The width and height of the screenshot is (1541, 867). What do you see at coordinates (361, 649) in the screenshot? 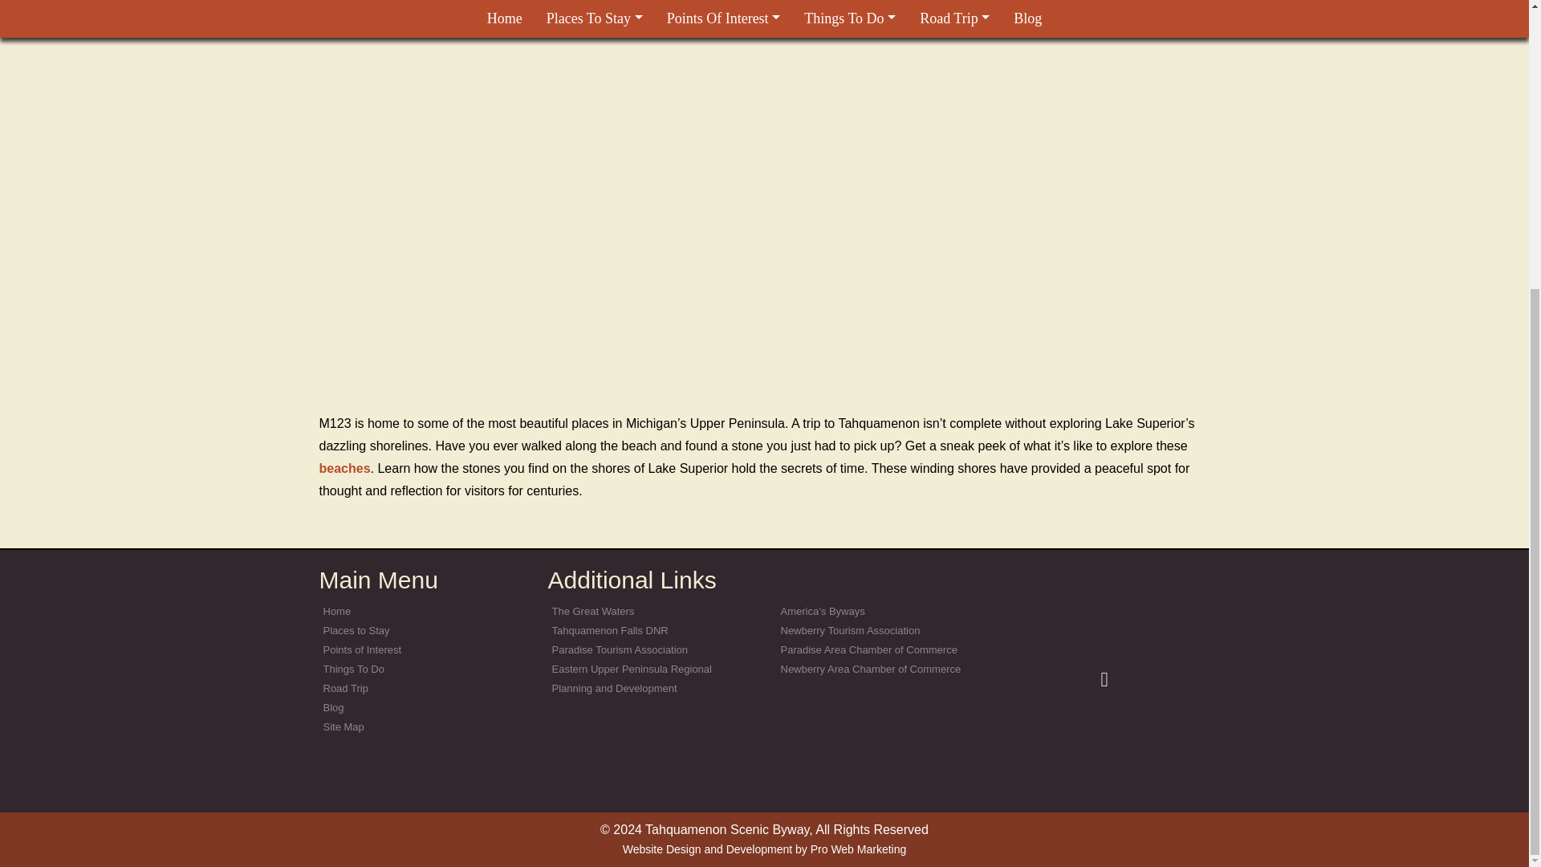
I see `Points of Interest` at bounding box center [361, 649].